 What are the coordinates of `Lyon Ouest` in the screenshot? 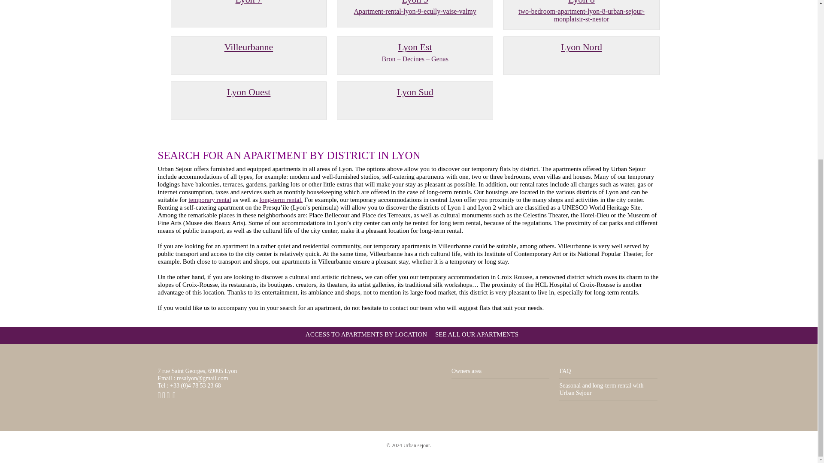 It's located at (249, 92).